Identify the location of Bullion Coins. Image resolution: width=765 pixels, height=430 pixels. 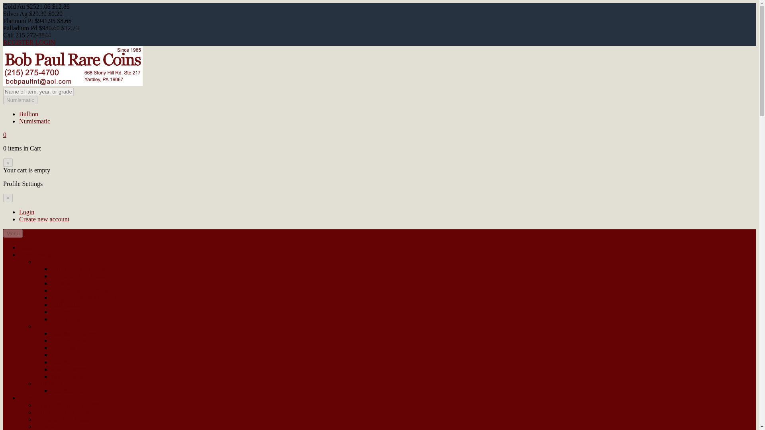
(69, 340).